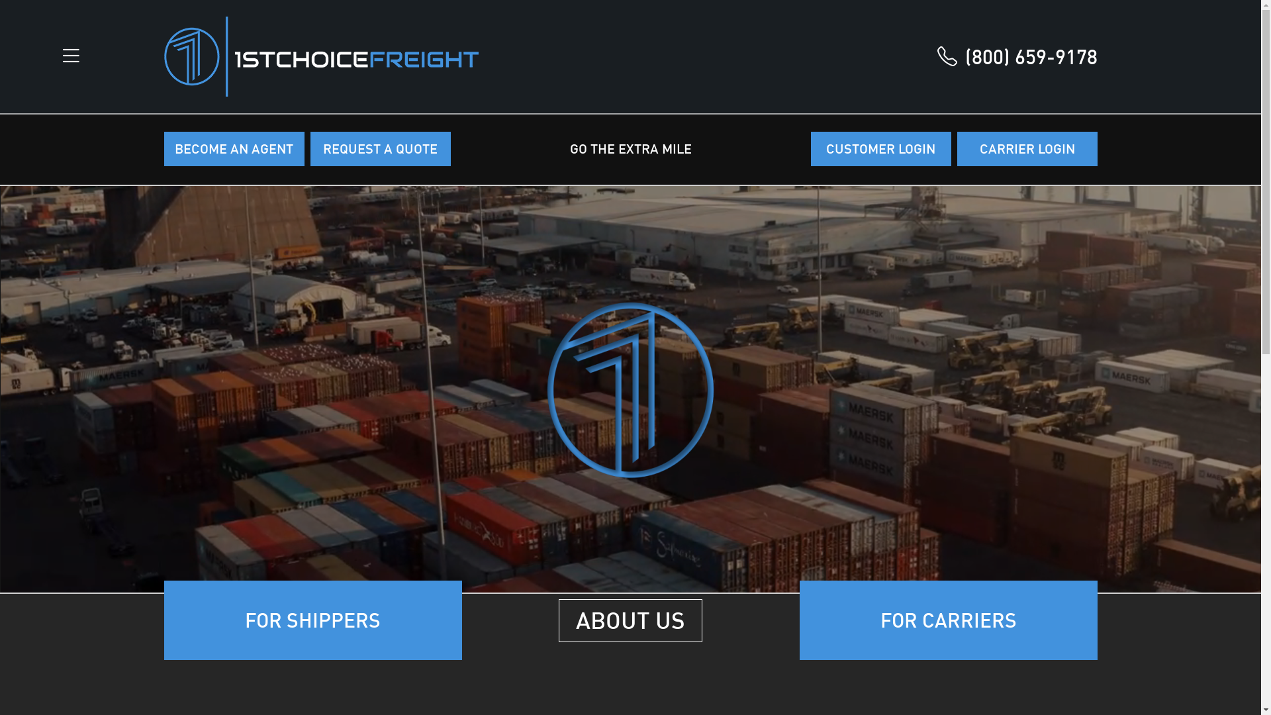  What do you see at coordinates (949, 620) in the screenshot?
I see `FOR CARRIERS` at bounding box center [949, 620].